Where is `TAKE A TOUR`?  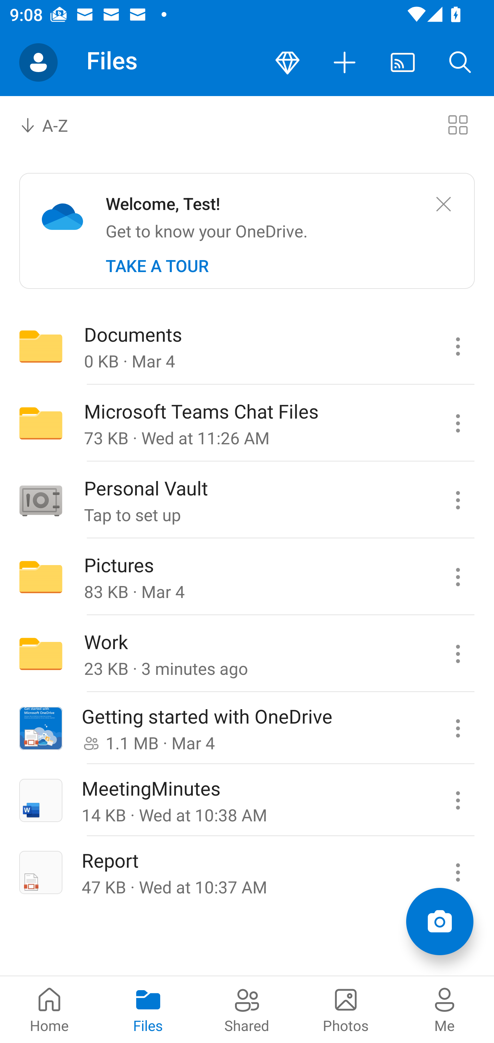 TAKE A TOUR is located at coordinates (157, 266).